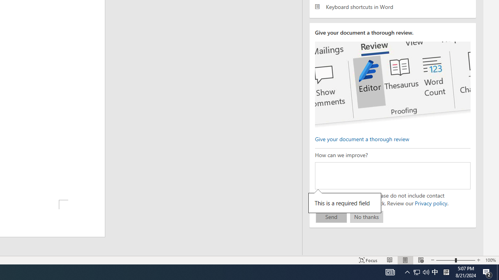  Describe the element at coordinates (430, 203) in the screenshot. I see `Privacy policy` at that location.